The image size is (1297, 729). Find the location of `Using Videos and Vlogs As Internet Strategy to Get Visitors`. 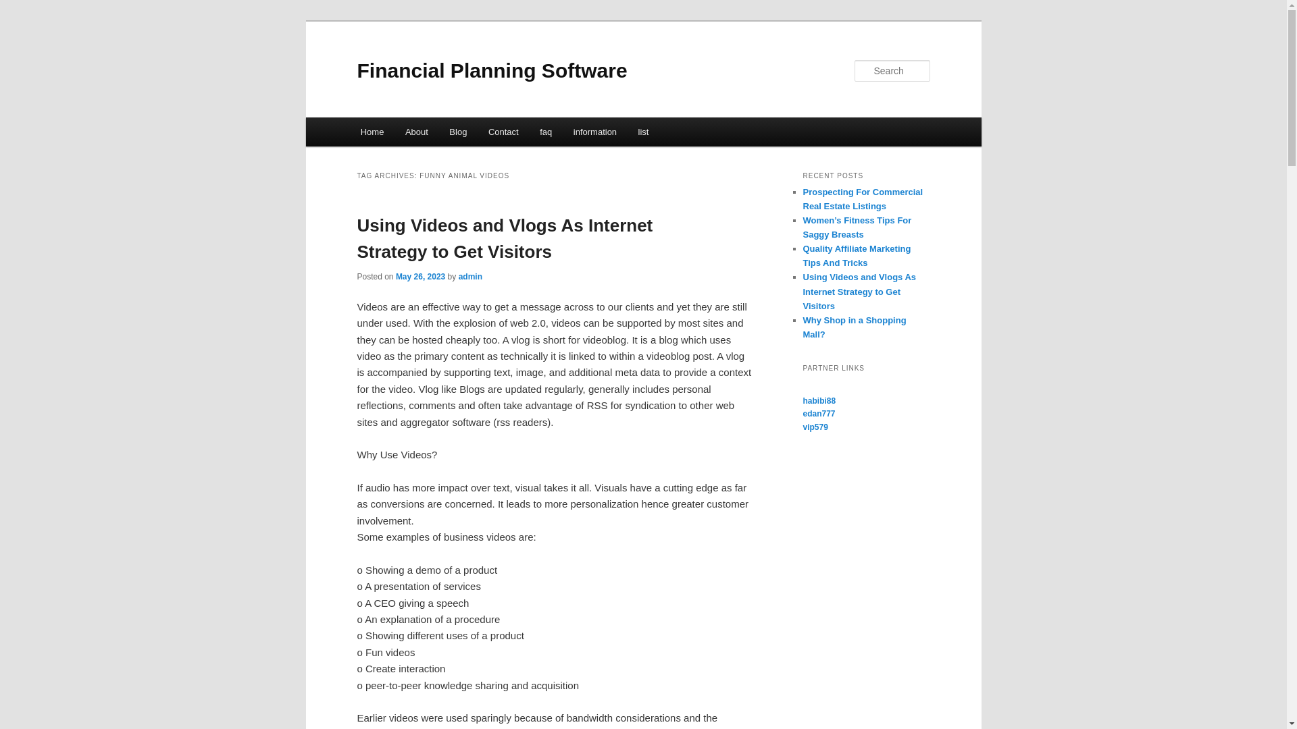

Using Videos and Vlogs As Internet Strategy to Get Visitors is located at coordinates (859, 291).